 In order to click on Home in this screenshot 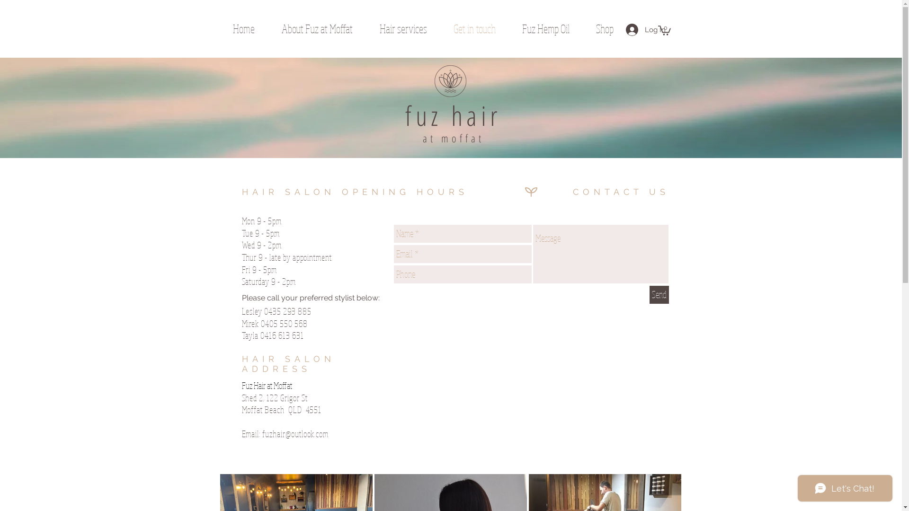, I will do `click(253, 28)`.